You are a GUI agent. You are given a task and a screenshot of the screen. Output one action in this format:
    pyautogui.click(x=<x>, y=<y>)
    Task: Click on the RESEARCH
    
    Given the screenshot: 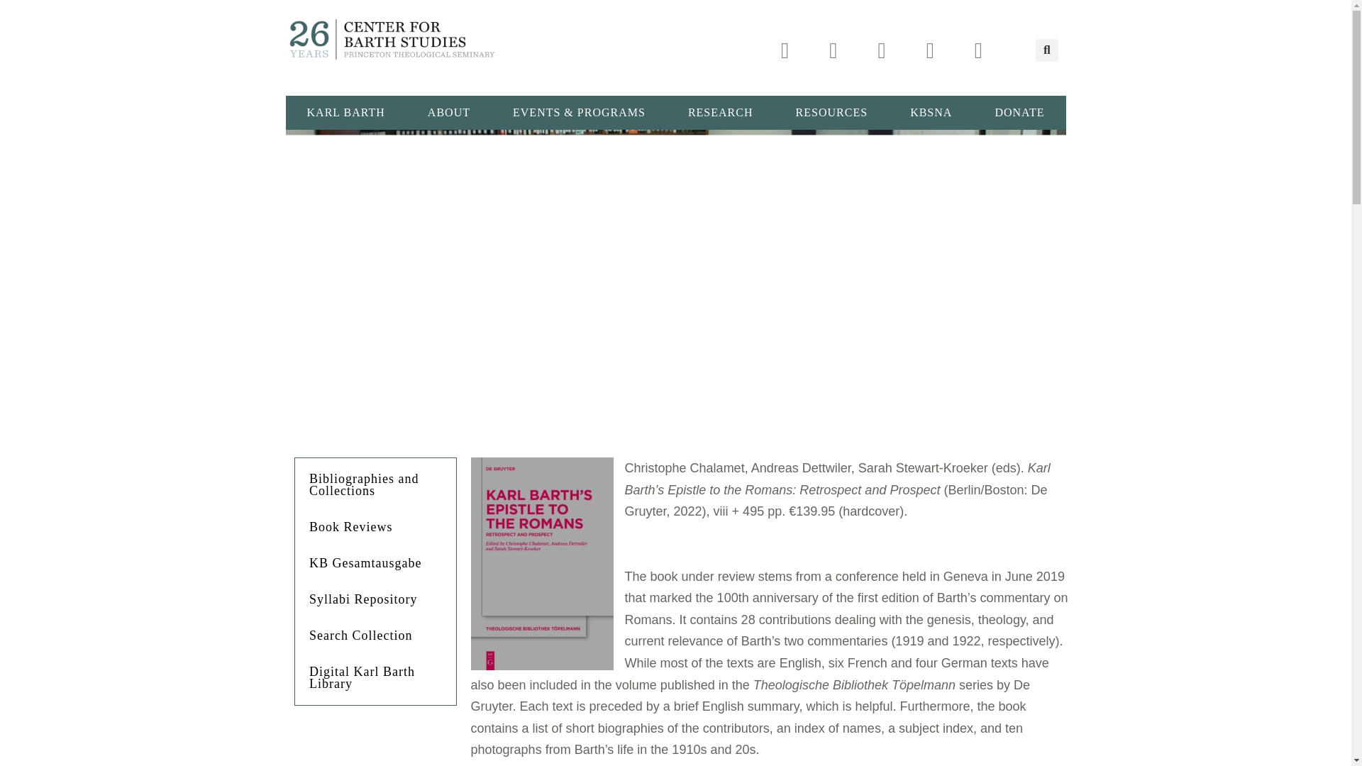 What is the action you would take?
    pyautogui.click(x=721, y=112)
    